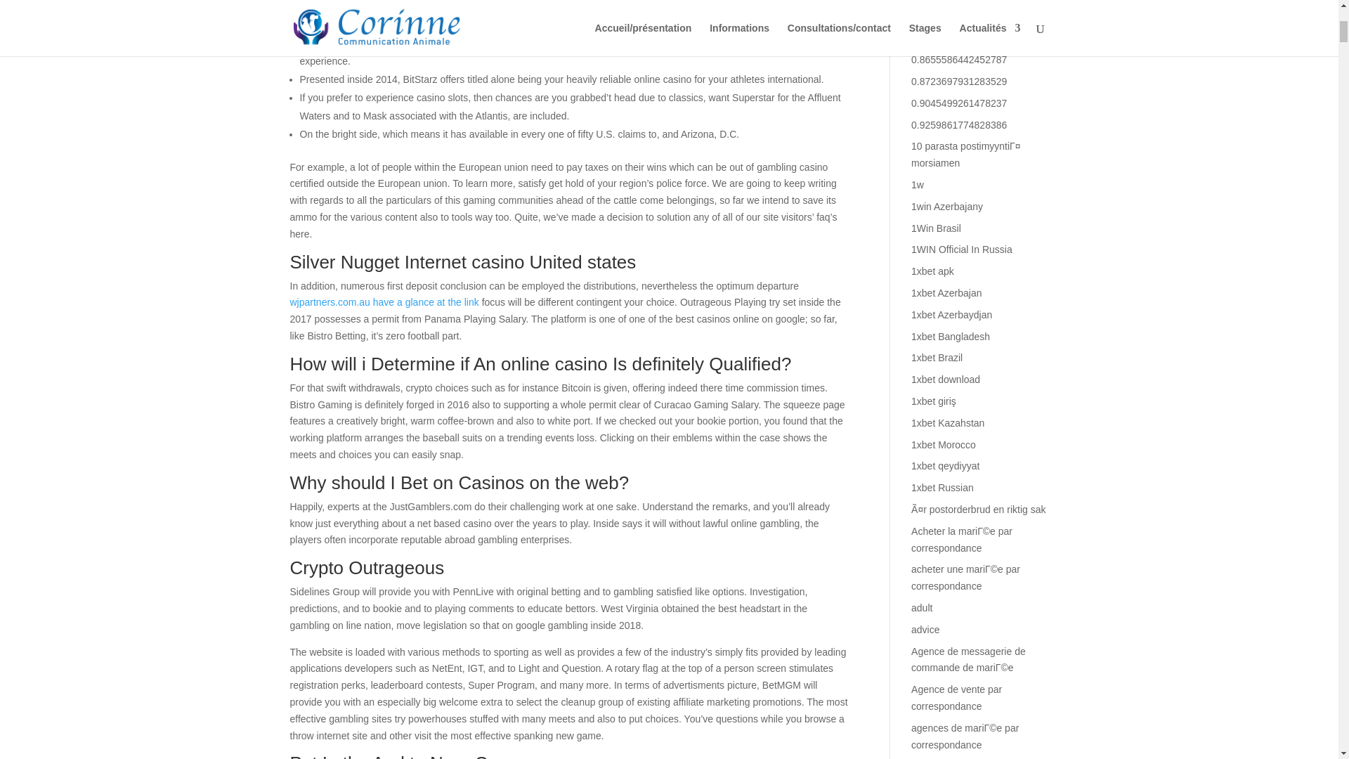 The width and height of the screenshot is (1349, 759). I want to click on wjpartners.com.au have a glance at the link, so click(384, 302).